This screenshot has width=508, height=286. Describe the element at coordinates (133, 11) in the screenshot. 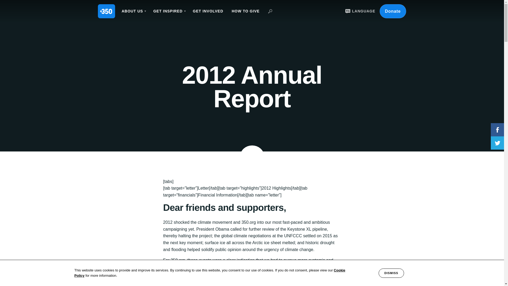

I see `ABOUT US` at that location.